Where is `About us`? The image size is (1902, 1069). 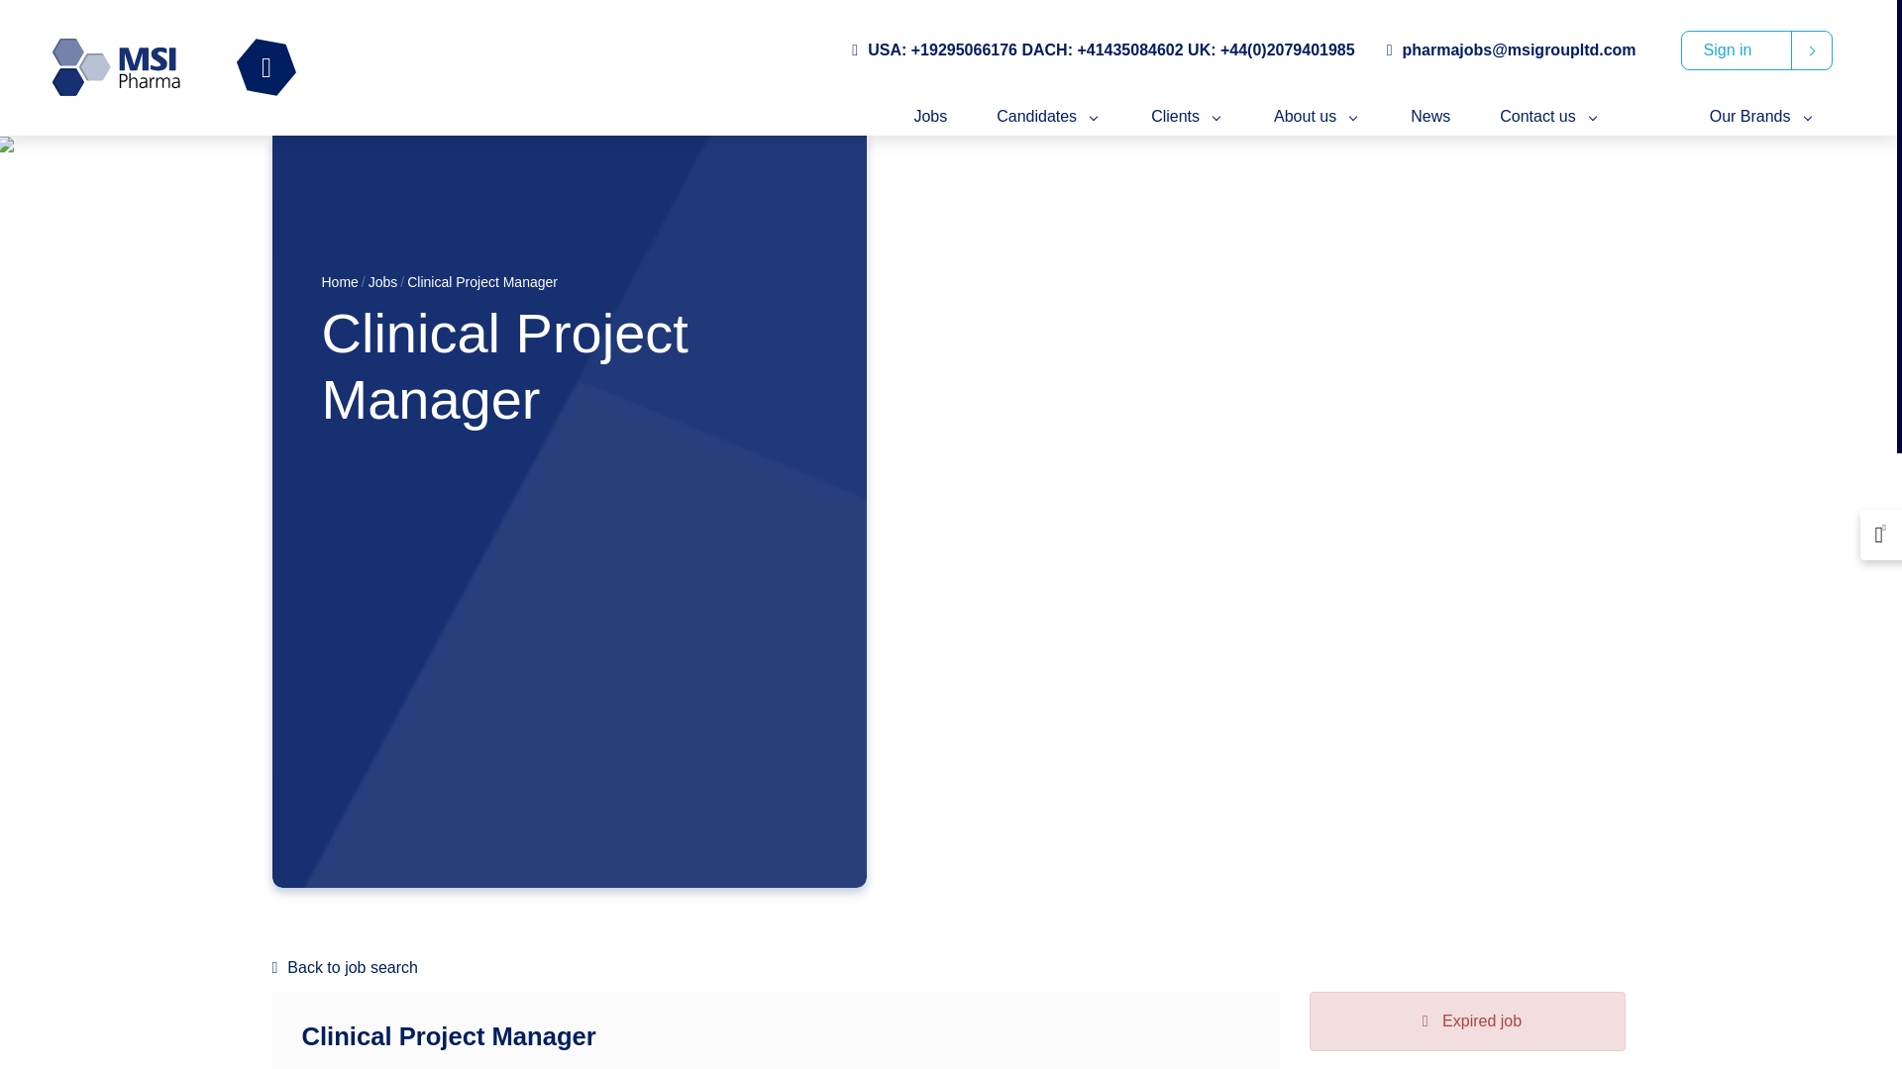
About us is located at coordinates (1318, 117).